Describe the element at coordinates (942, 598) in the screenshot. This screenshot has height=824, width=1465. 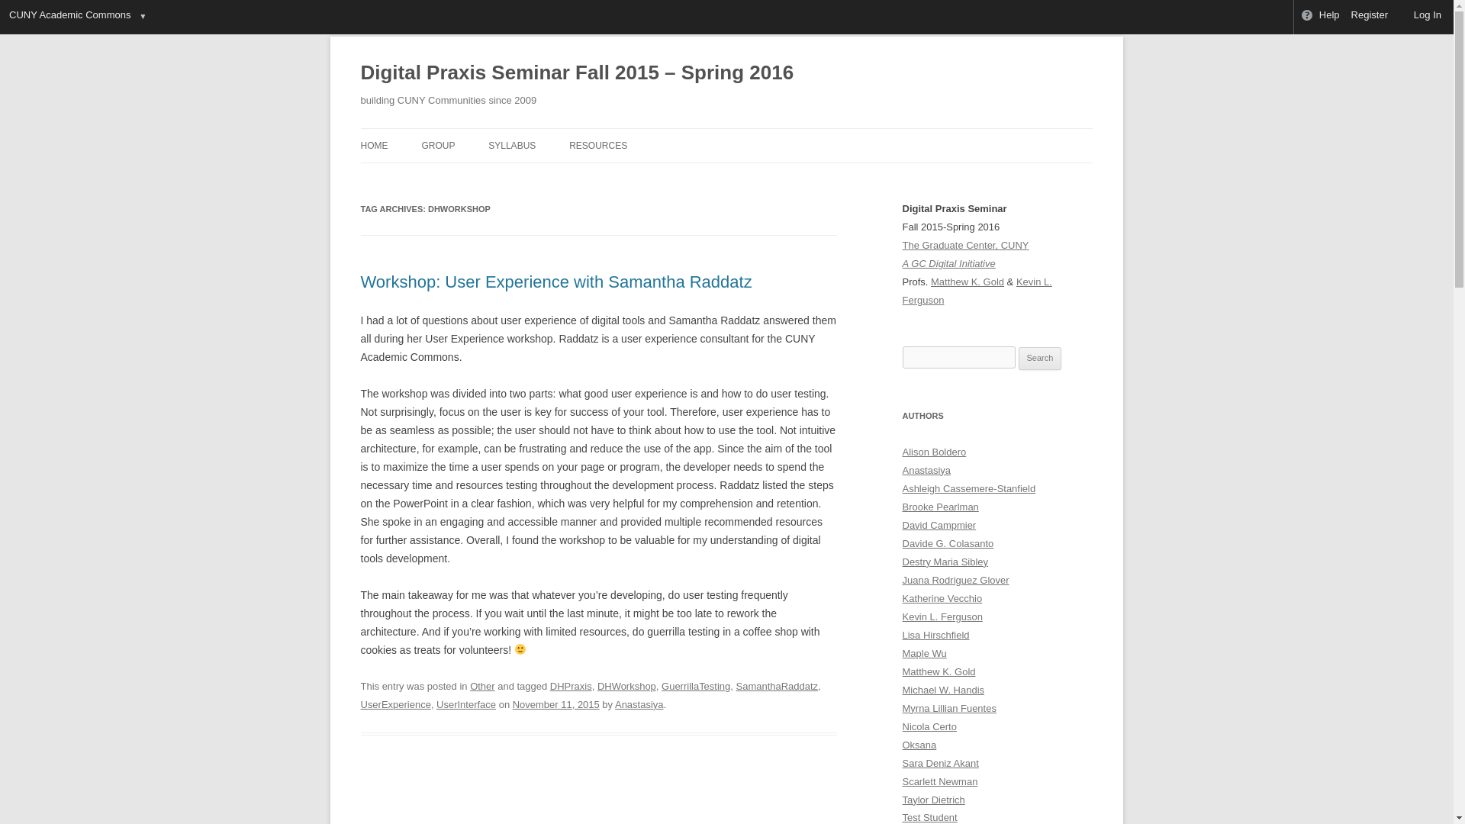
I see `Posts by Katherine Vecchio` at that location.